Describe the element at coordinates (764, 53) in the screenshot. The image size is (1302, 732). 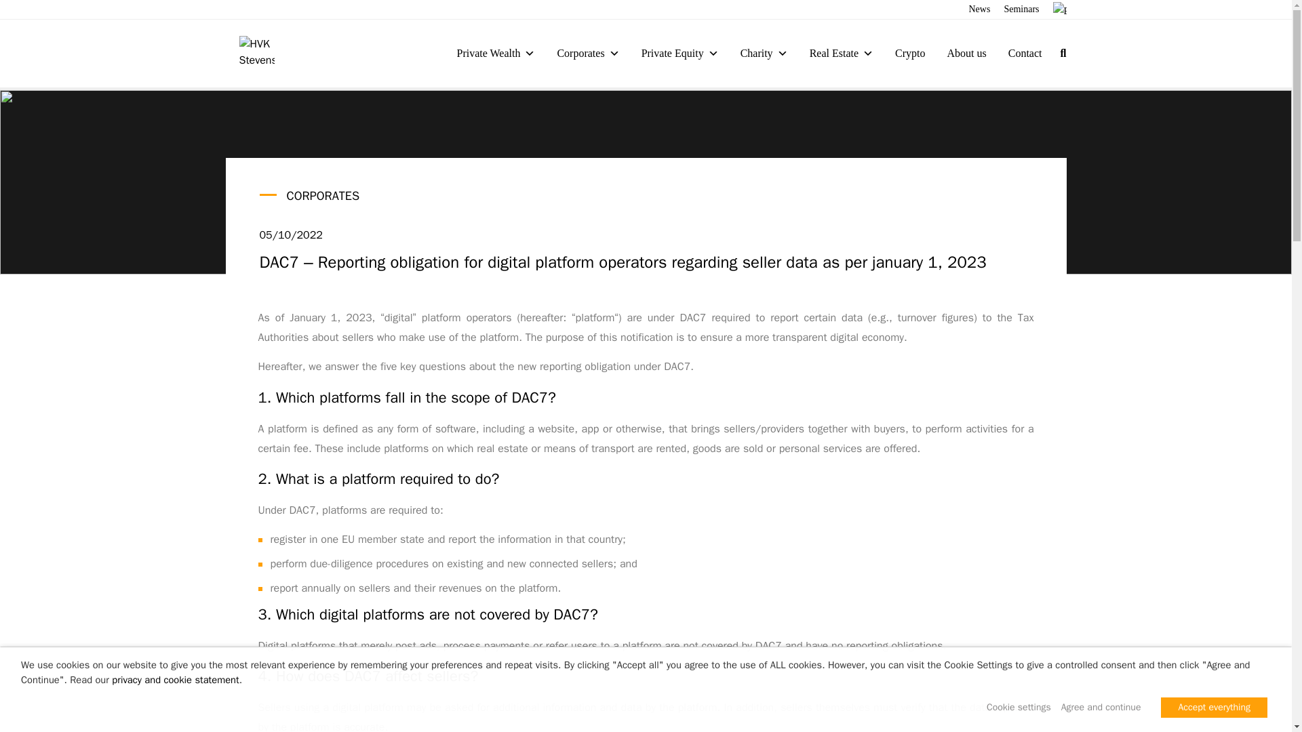
I see `Charity` at that location.